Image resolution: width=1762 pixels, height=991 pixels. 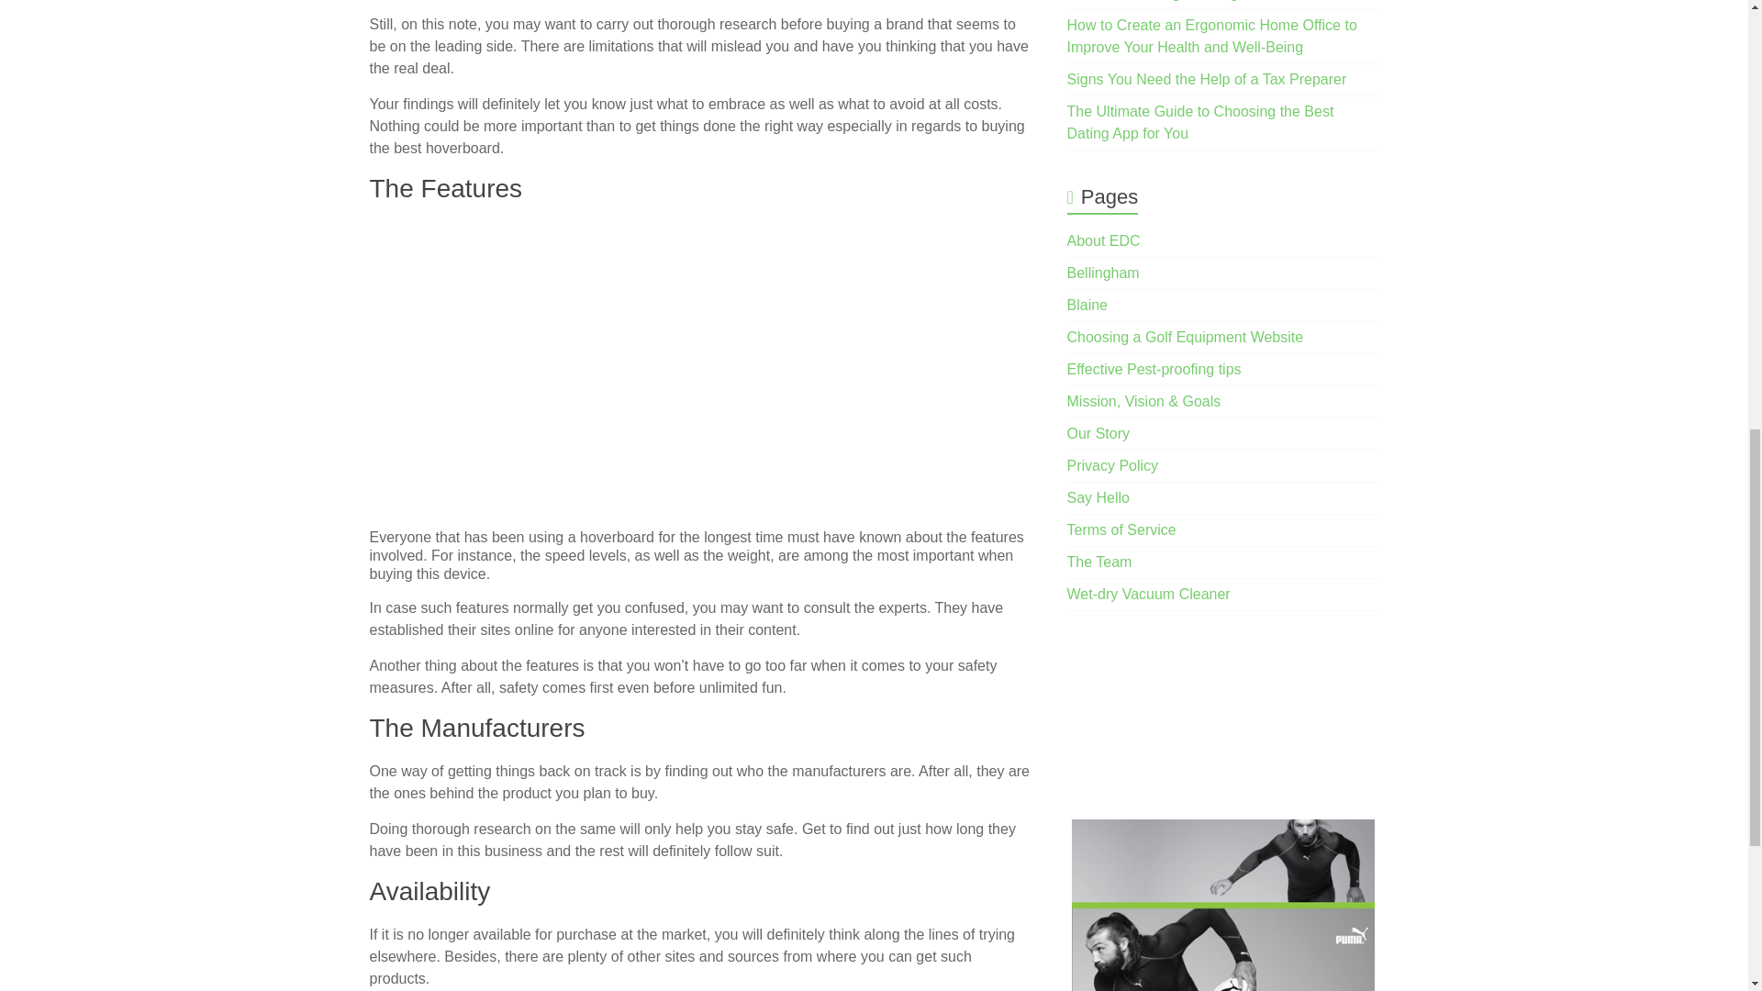 What do you see at coordinates (1098, 433) in the screenshot?
I see `Our Story` at bounding box center [1098, 433].